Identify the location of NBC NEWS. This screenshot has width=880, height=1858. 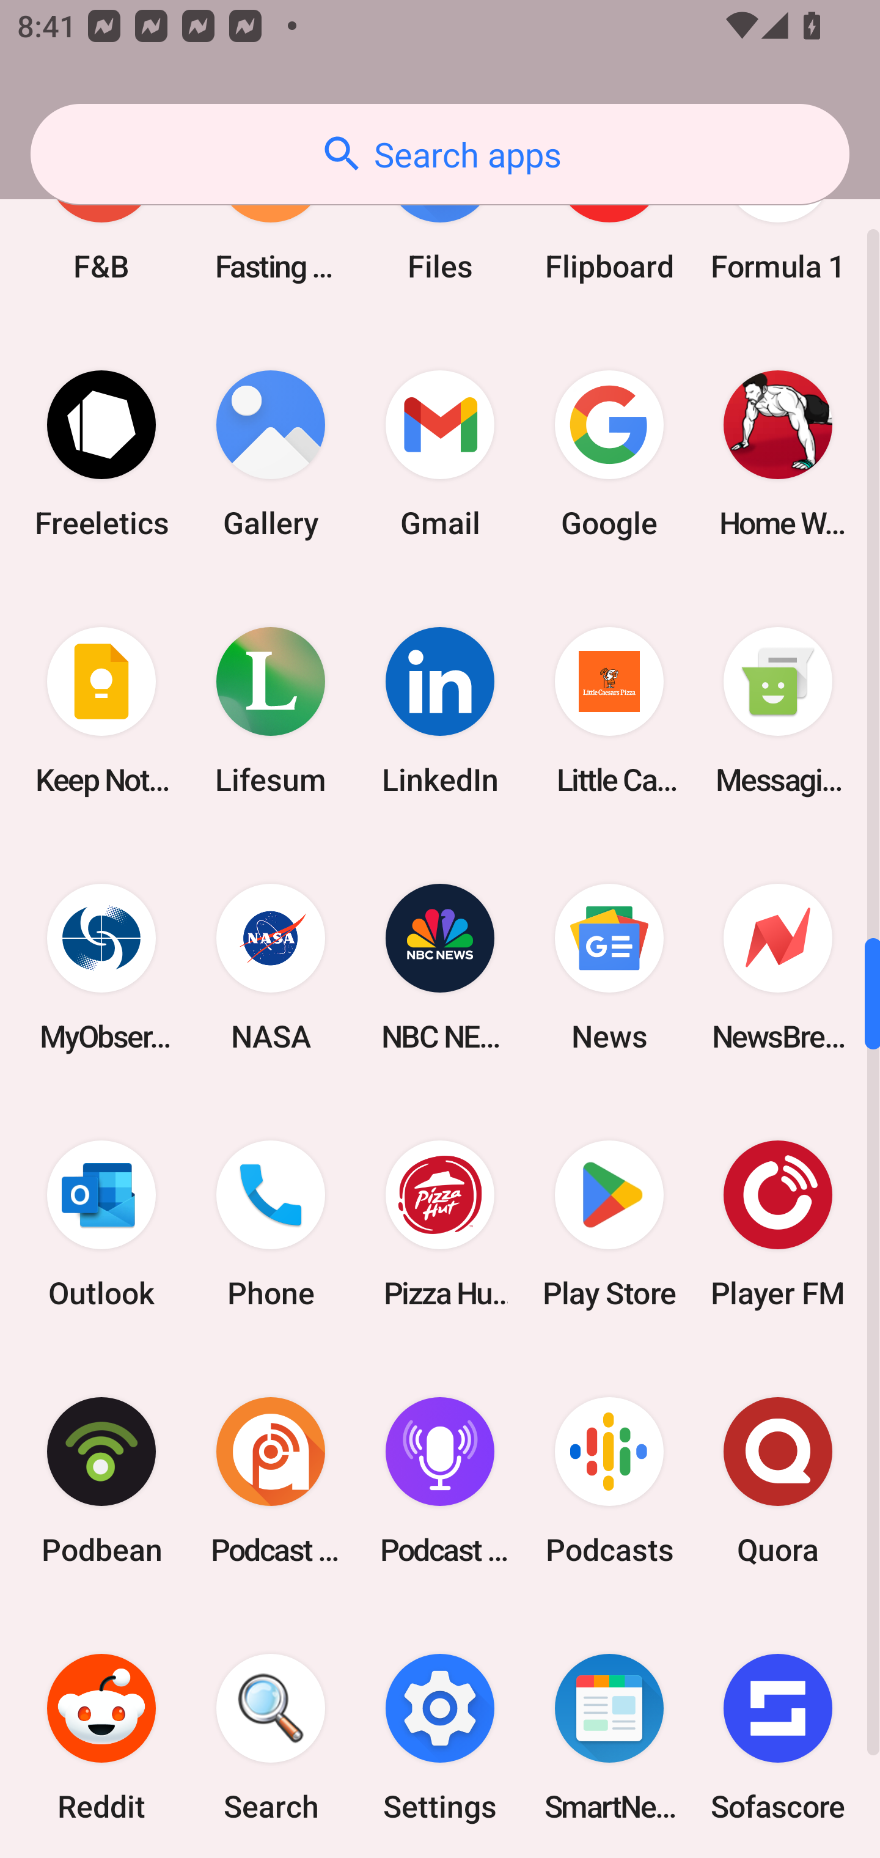
(440, 968).